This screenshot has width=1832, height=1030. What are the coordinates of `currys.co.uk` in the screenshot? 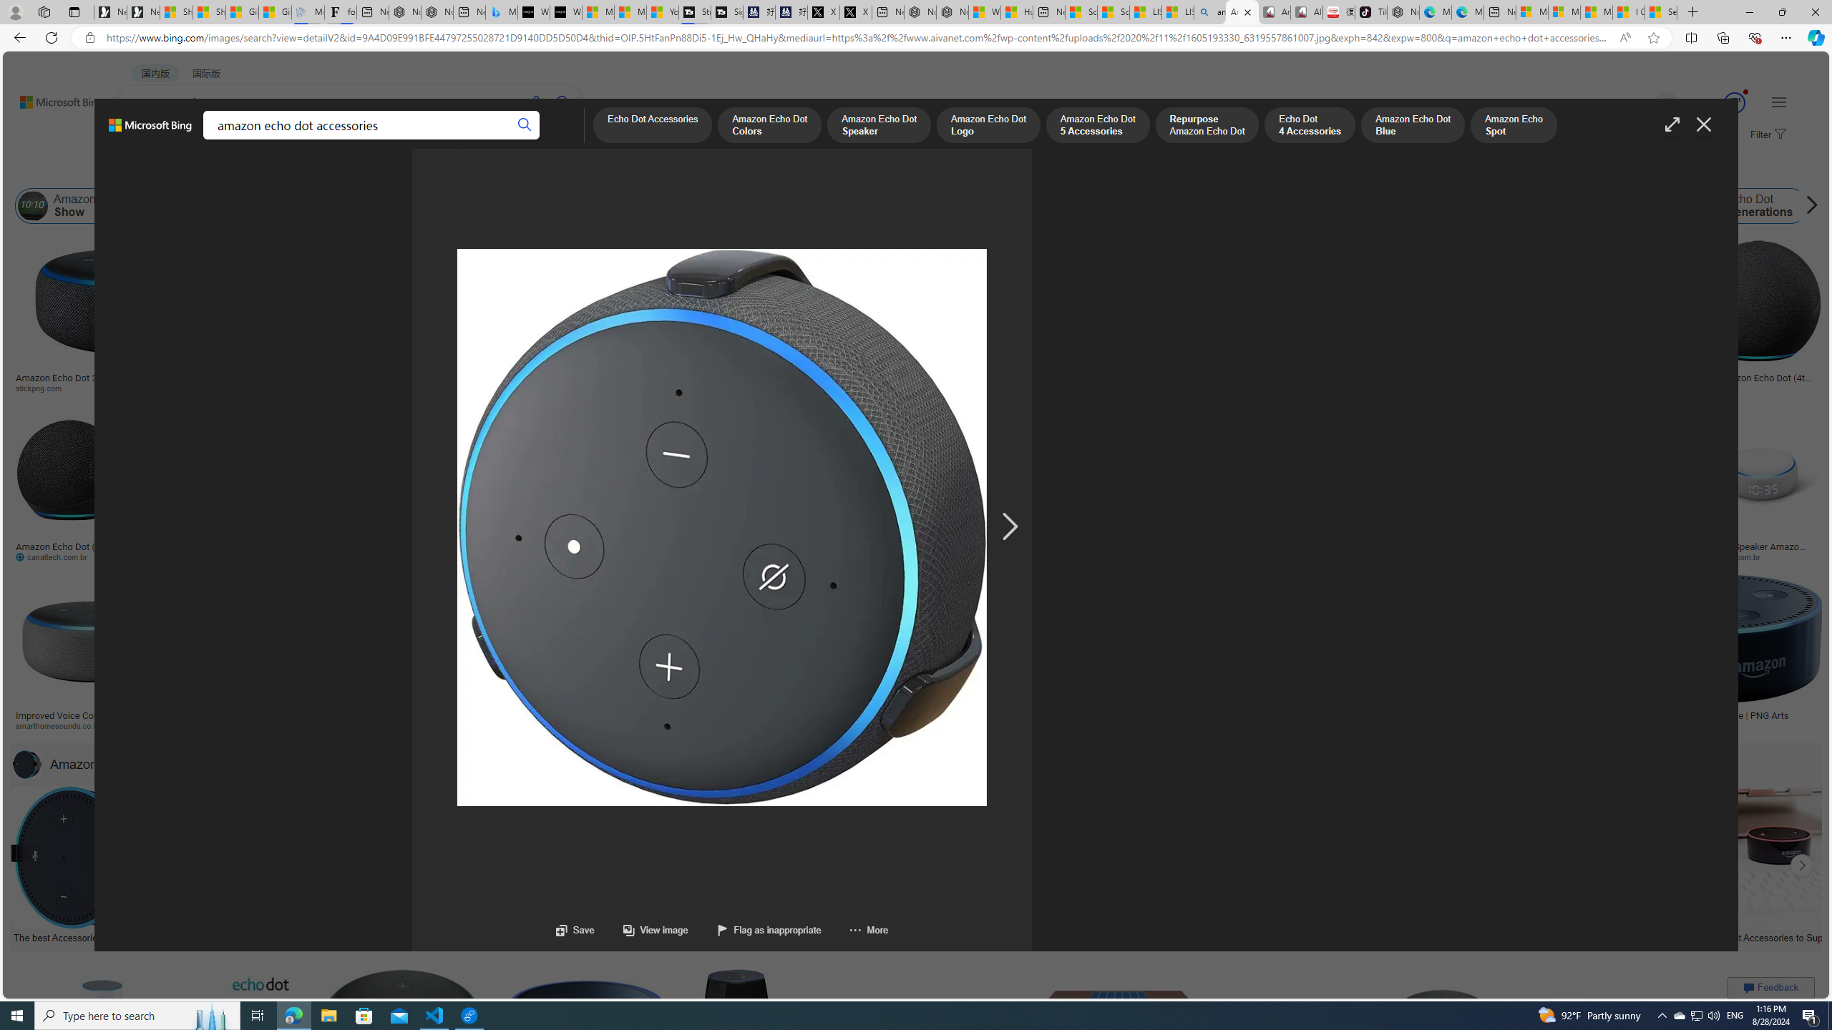 It's located at (1316, 725).